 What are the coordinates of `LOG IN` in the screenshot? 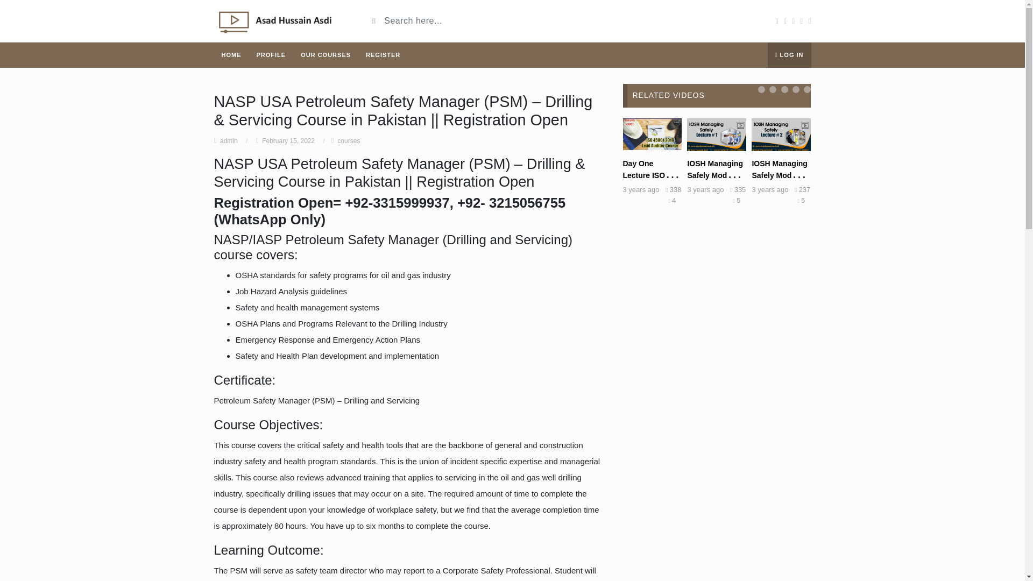 It's located at (789, 55).